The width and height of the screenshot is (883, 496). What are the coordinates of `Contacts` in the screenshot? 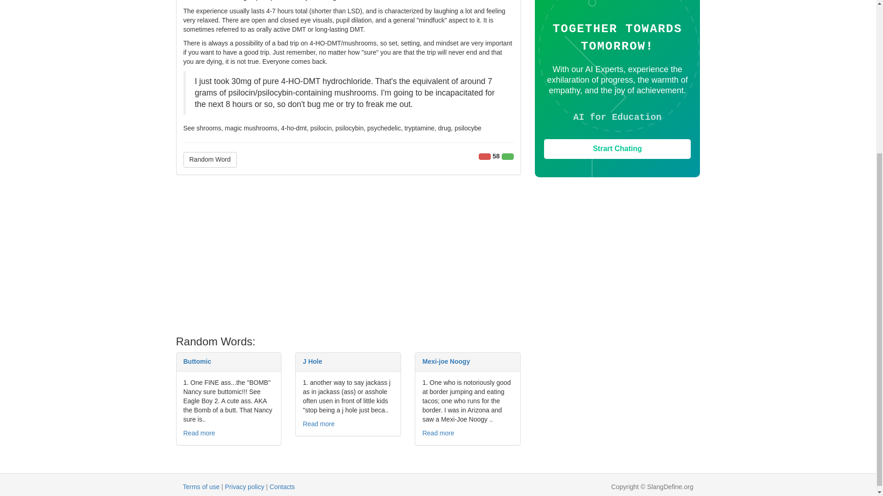 It's located at (282, 487).